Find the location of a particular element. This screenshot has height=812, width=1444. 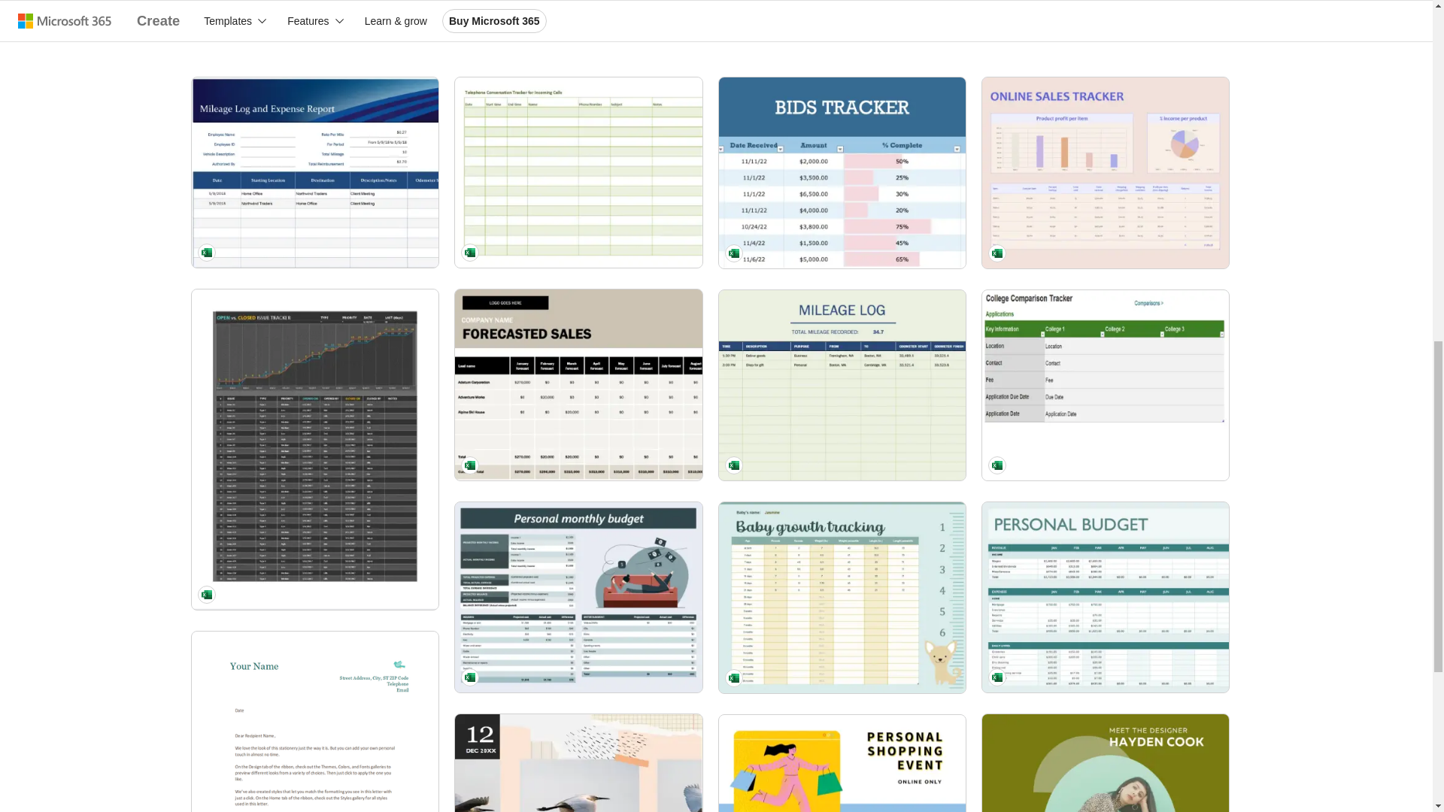

Small business sales lead tracker brown modern simple is located at coordinates (578, 385).